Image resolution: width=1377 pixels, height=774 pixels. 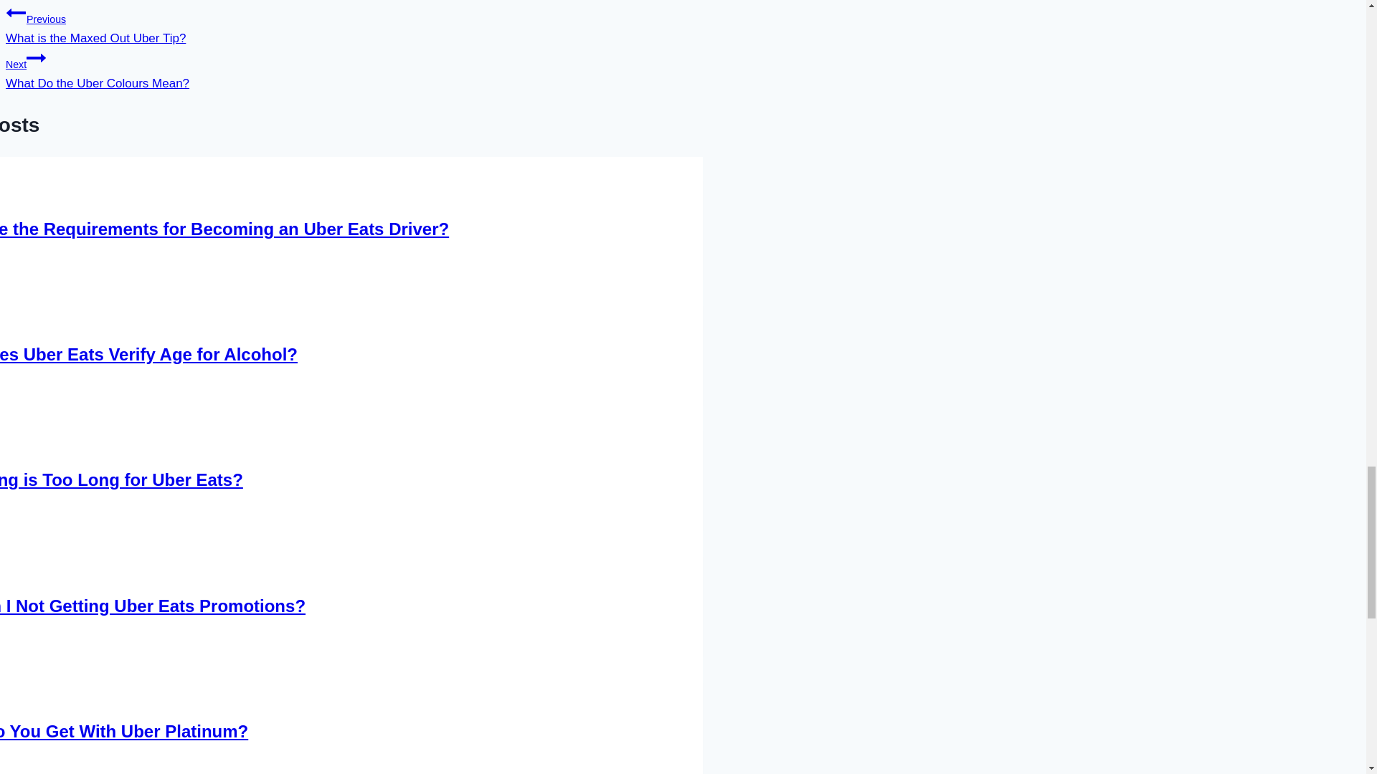 What do you see at coordinates (307, 69) in the screenshot?
I see `Continue` at bounding box center [307, 69].